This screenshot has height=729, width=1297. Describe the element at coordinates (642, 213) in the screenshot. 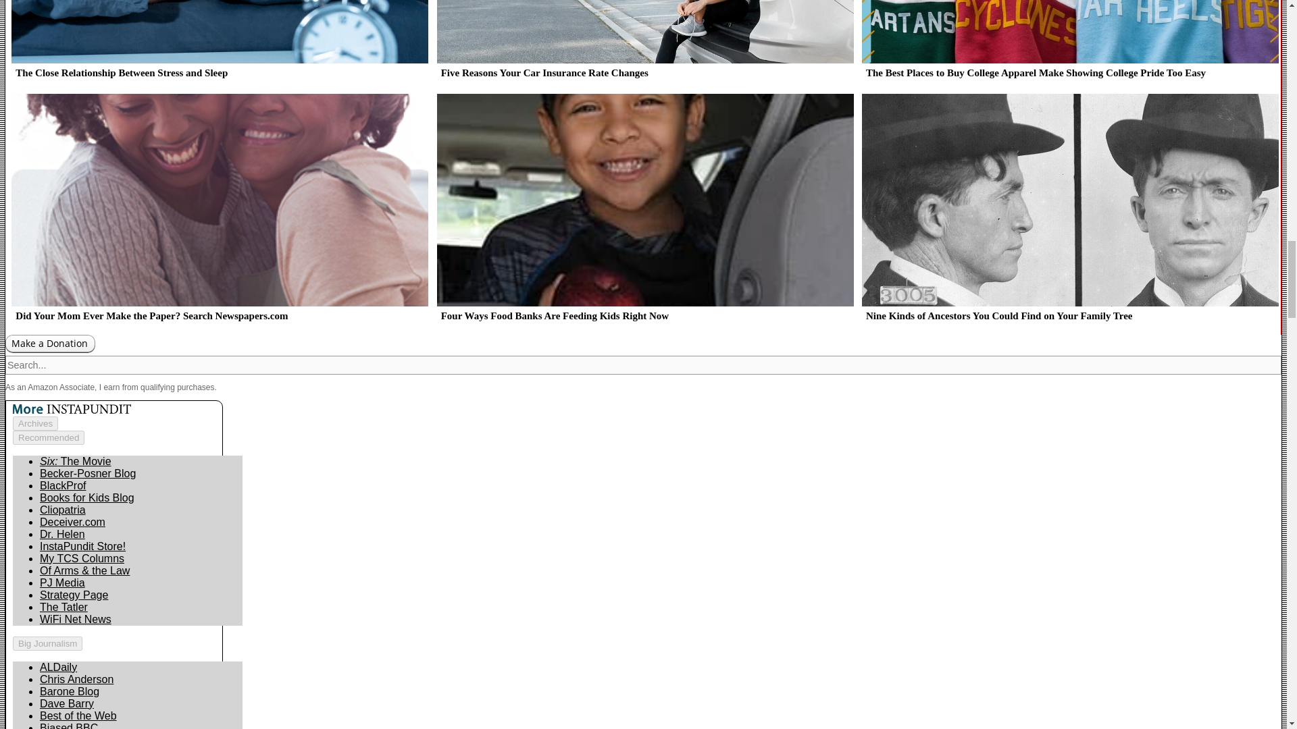

I see `Four Ways Food Banks Are Feeding Kids Right Now` at that location.